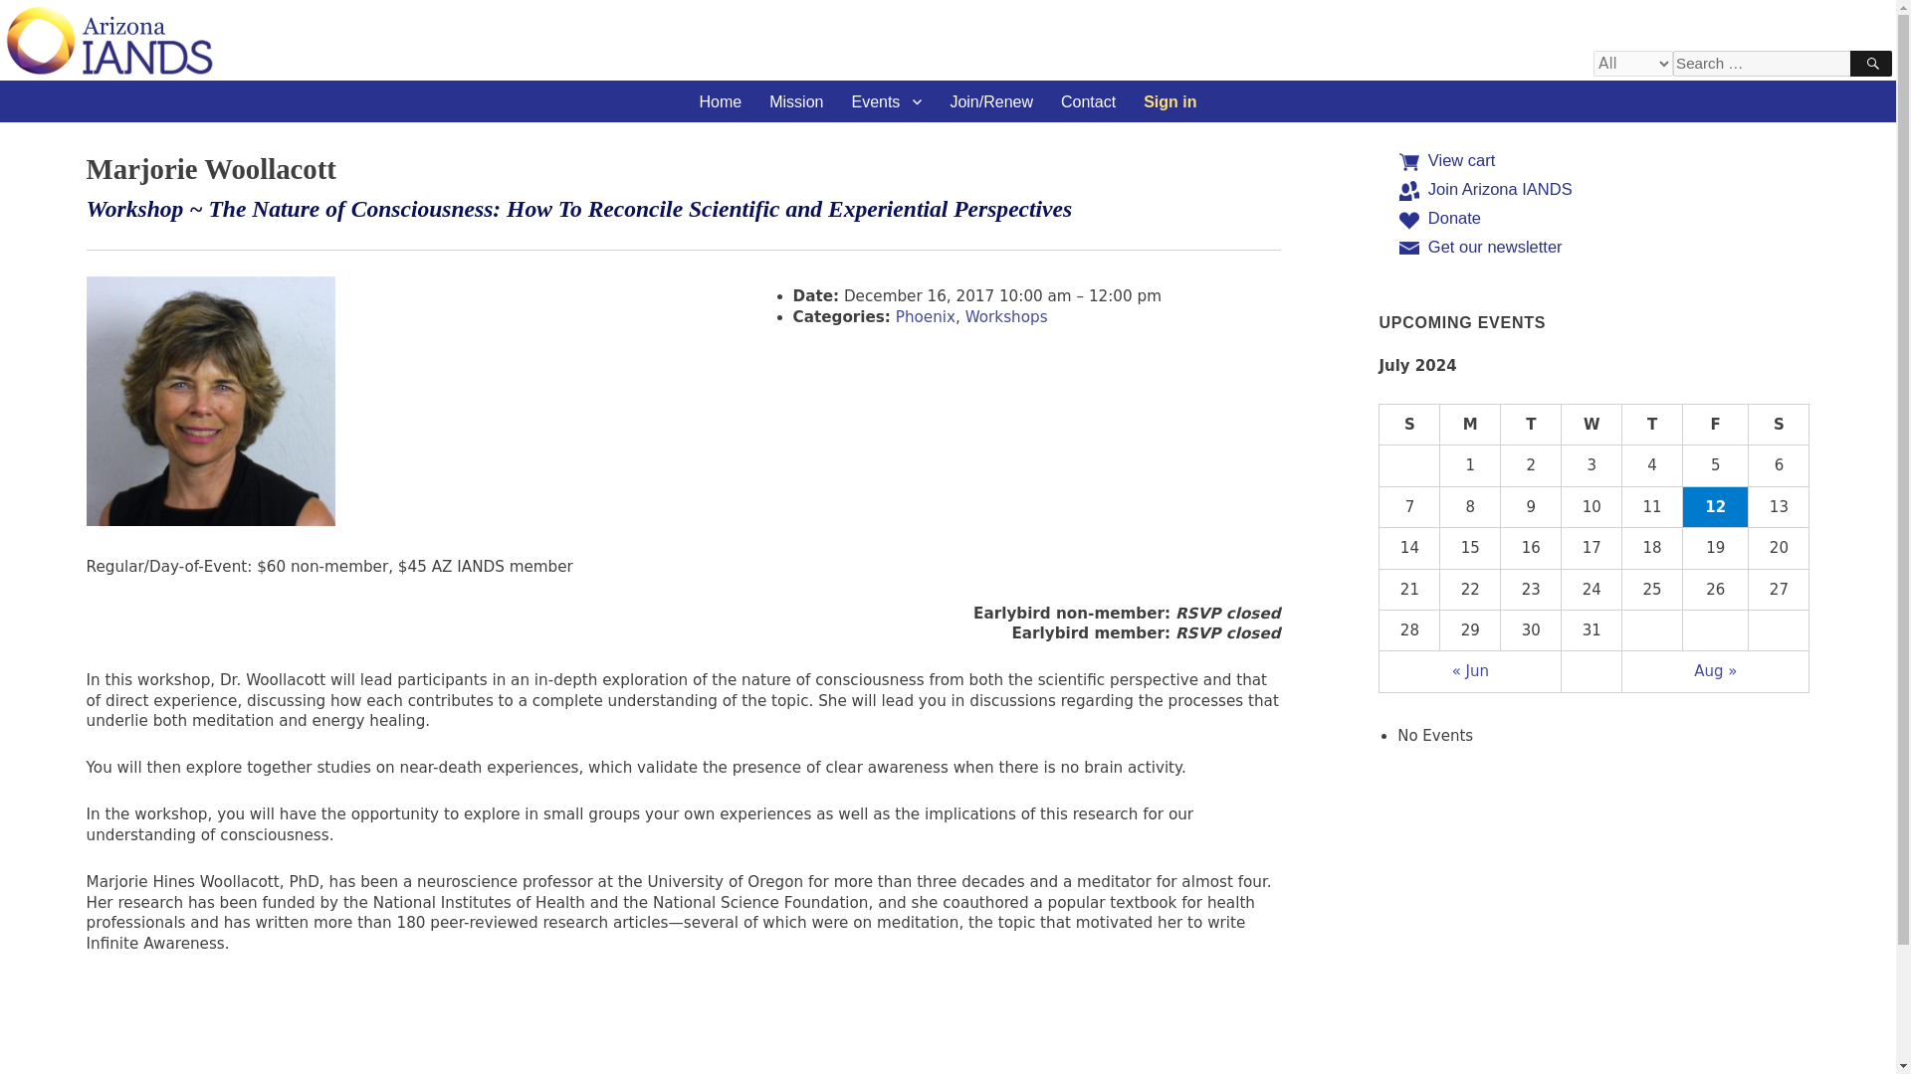  What do you see at coordinates (1592, 426) in the screenshot?
I see `Wednesday` at bounding box center [1592, 426].